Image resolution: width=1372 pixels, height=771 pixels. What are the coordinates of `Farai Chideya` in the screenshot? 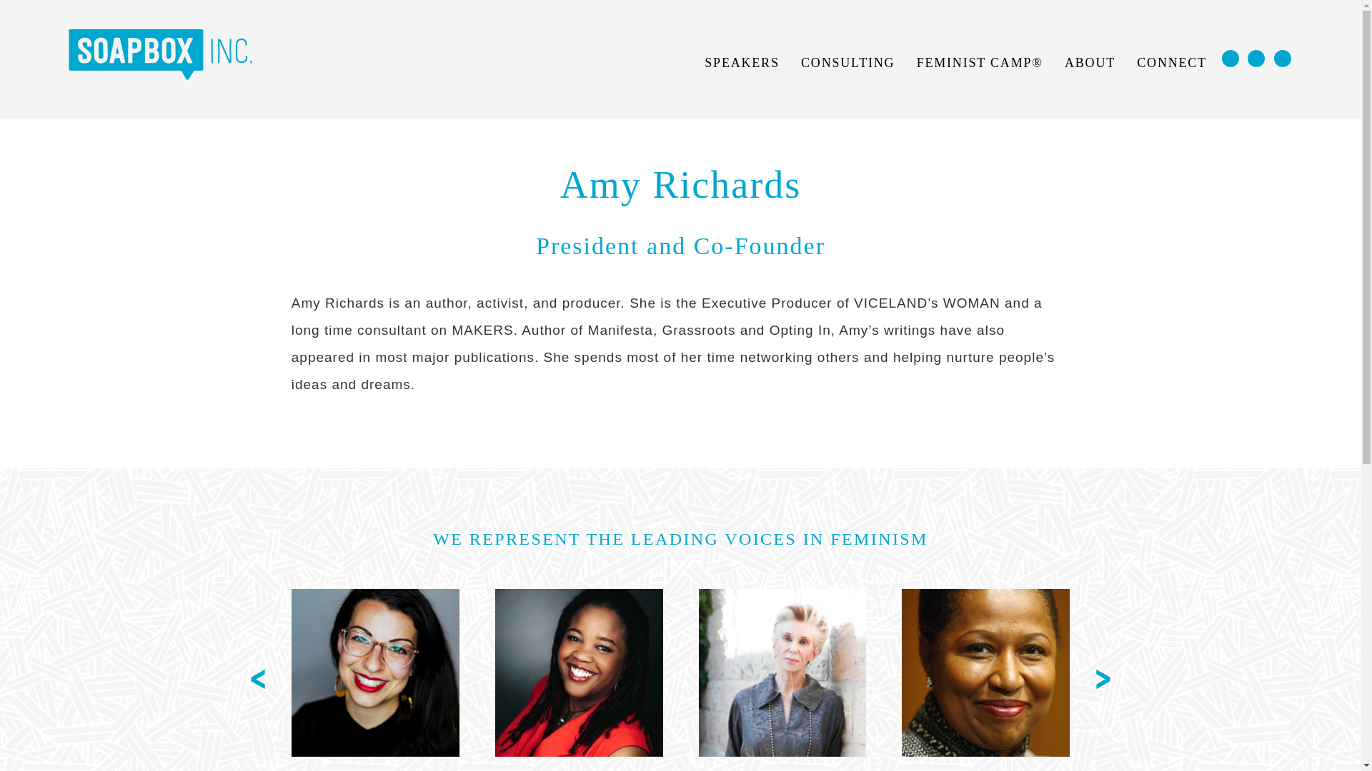 It's located at (579, 672).